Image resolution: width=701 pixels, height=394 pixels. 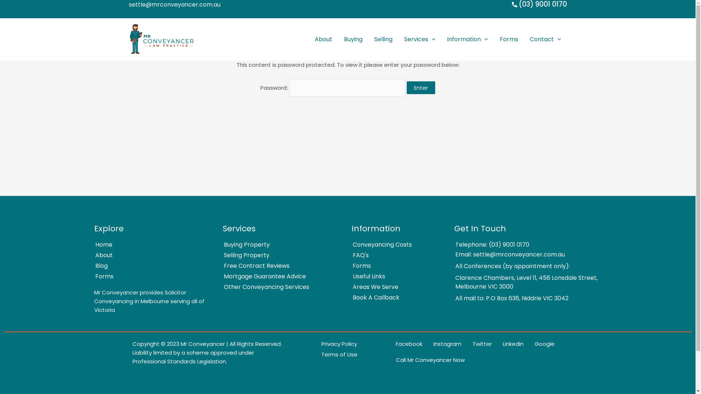 What do you see at coordinates (524, 245) in the screenshot?
I see `Telephone: (03) 9001 0170` at bounding box center [524, 245].